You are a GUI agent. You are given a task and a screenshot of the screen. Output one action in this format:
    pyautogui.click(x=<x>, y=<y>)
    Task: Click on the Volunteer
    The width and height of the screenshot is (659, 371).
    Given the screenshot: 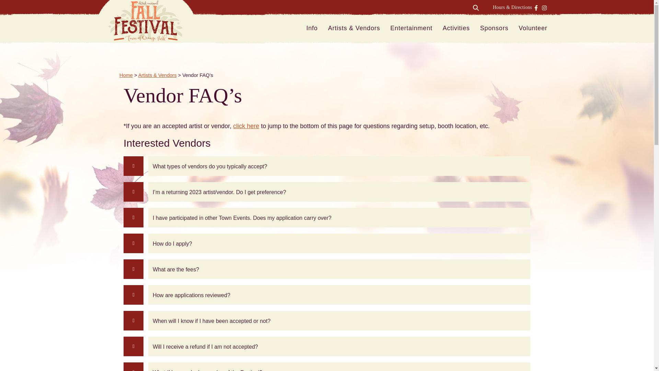 What is the action you would take?
    pyautogui.click(x=533, y=28)
    